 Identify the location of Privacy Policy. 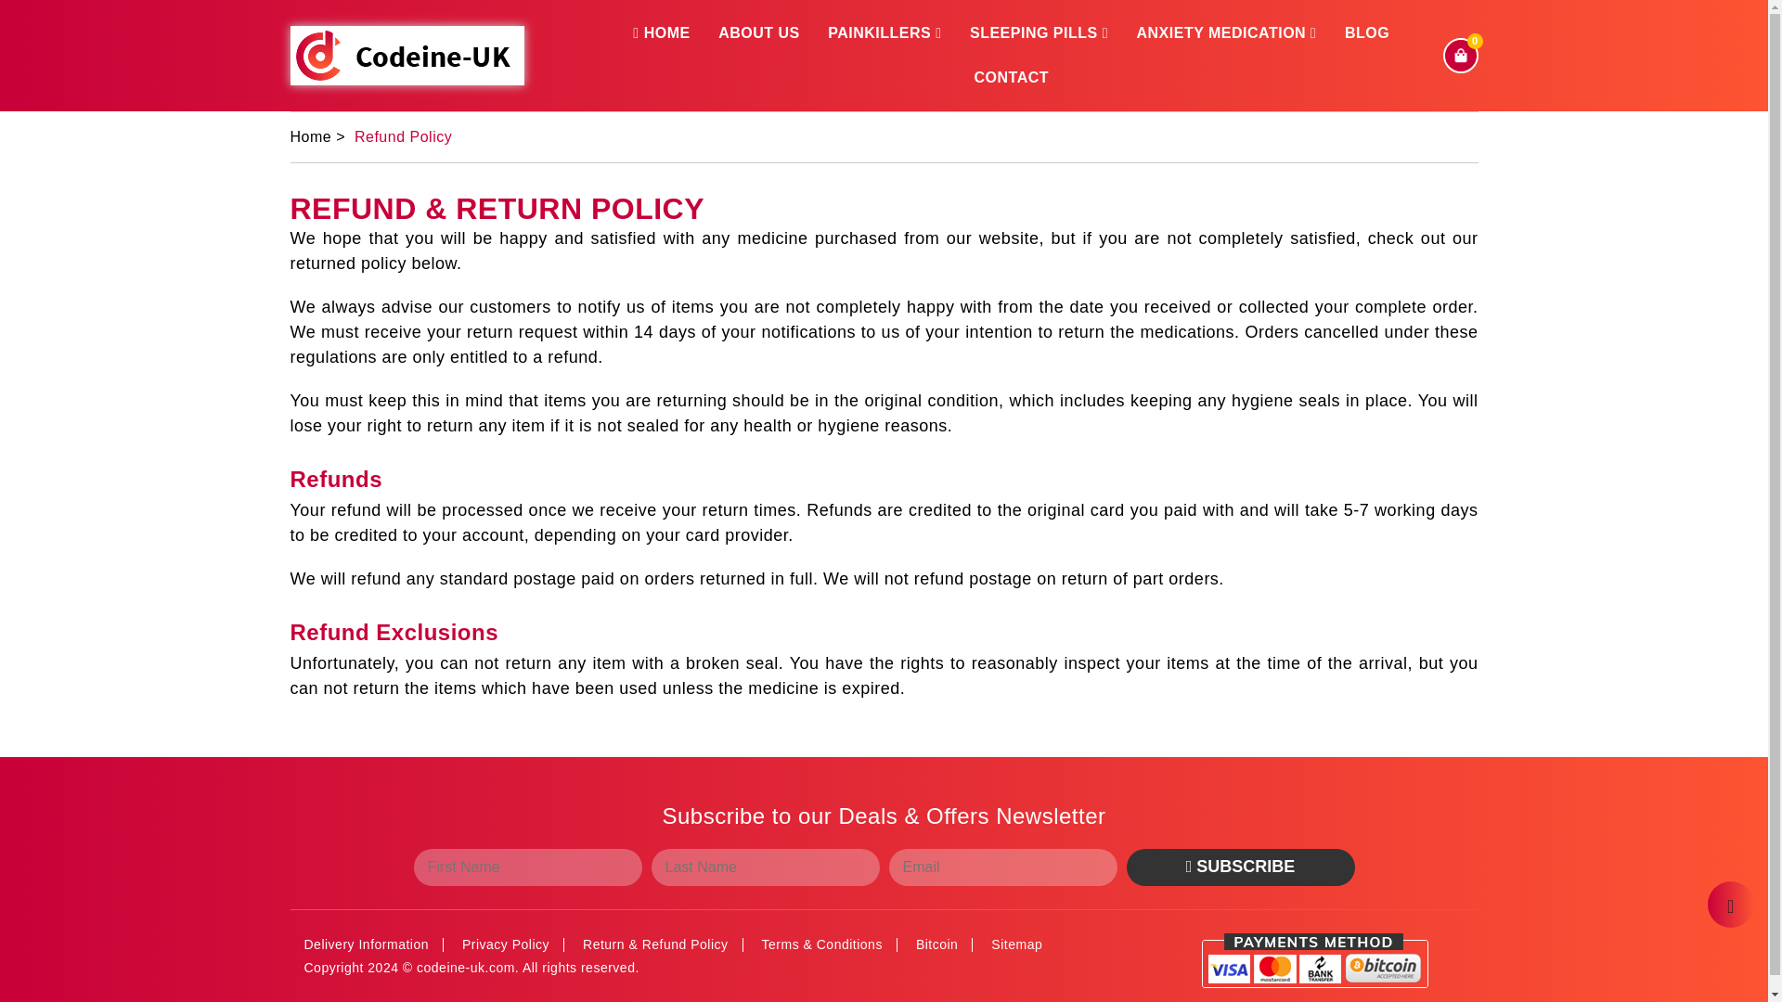
(505, 944).